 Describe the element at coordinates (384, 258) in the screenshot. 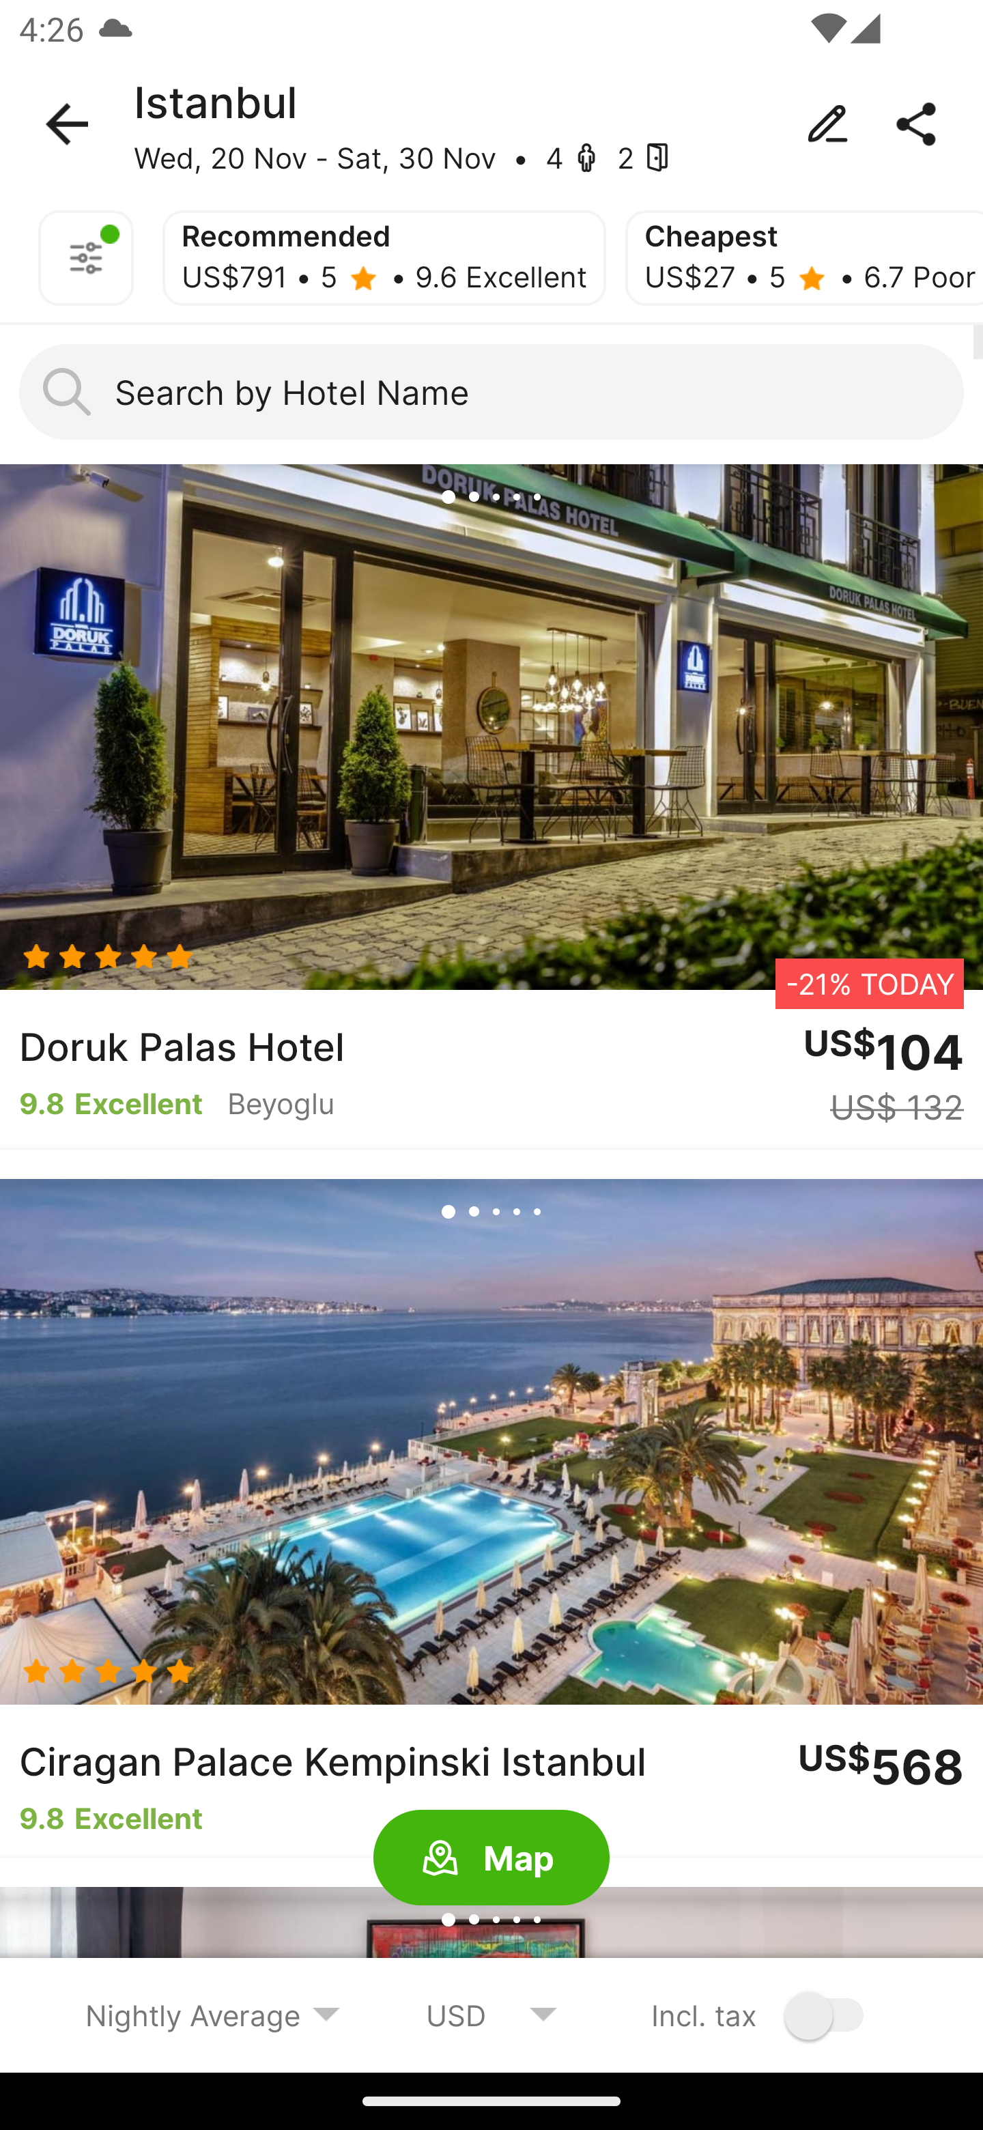

I see `Recommended  US$791  • 5 - • 9.6 Excellent` at that location.